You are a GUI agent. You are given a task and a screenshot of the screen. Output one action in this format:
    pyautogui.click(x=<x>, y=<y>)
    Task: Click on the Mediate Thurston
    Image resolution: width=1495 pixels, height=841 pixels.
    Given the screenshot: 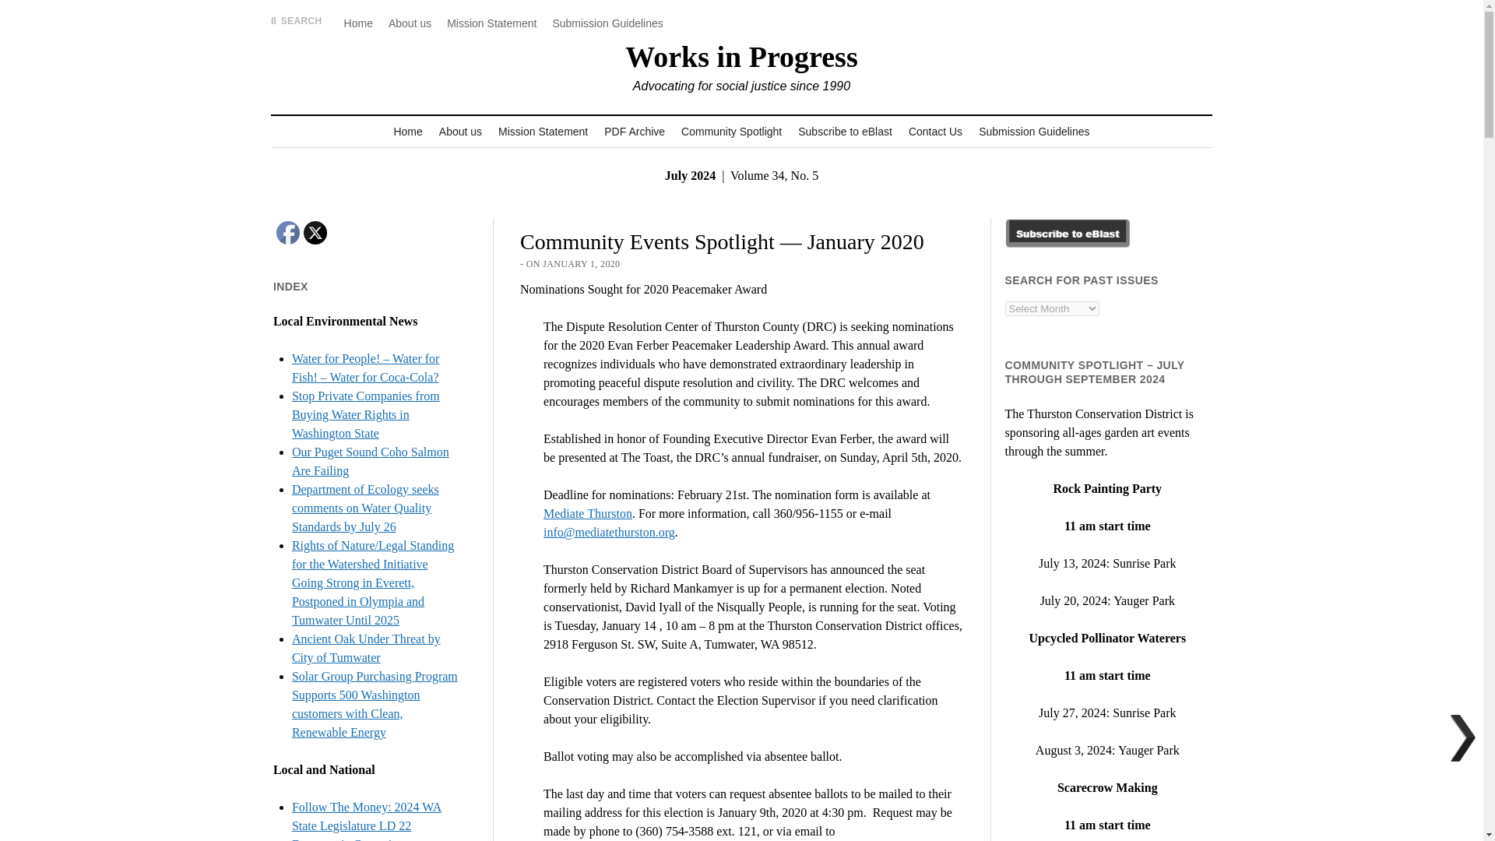 What is the action you would take?
    pyautogui.click(x=588, y=514)
    